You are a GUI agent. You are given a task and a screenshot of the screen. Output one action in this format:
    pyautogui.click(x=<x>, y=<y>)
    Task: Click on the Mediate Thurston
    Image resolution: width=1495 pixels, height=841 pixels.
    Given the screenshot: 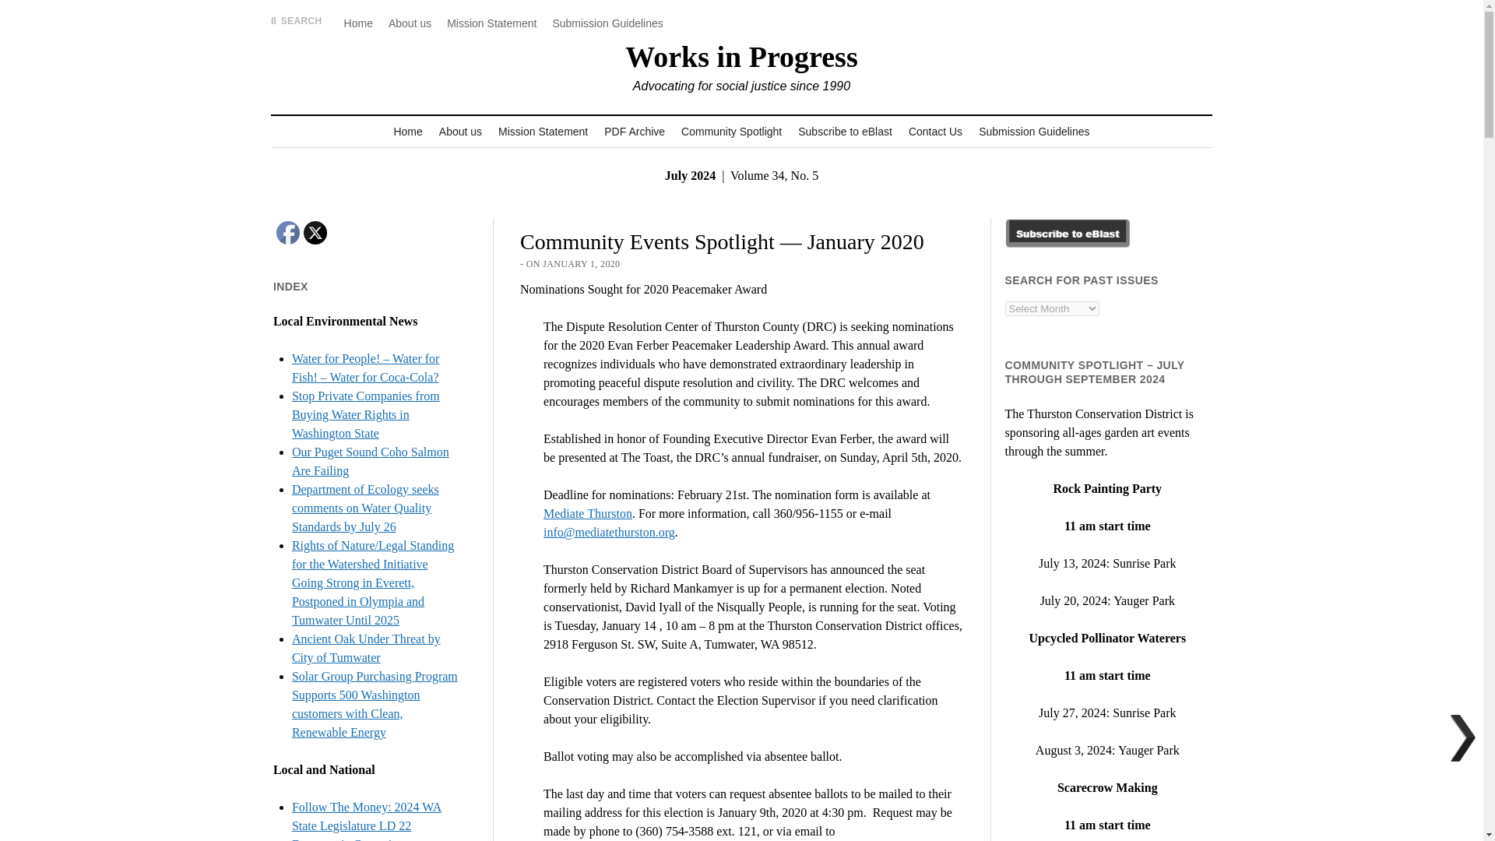 What is the action you would take?
    pyautogui.click(x=588, y=514)
    